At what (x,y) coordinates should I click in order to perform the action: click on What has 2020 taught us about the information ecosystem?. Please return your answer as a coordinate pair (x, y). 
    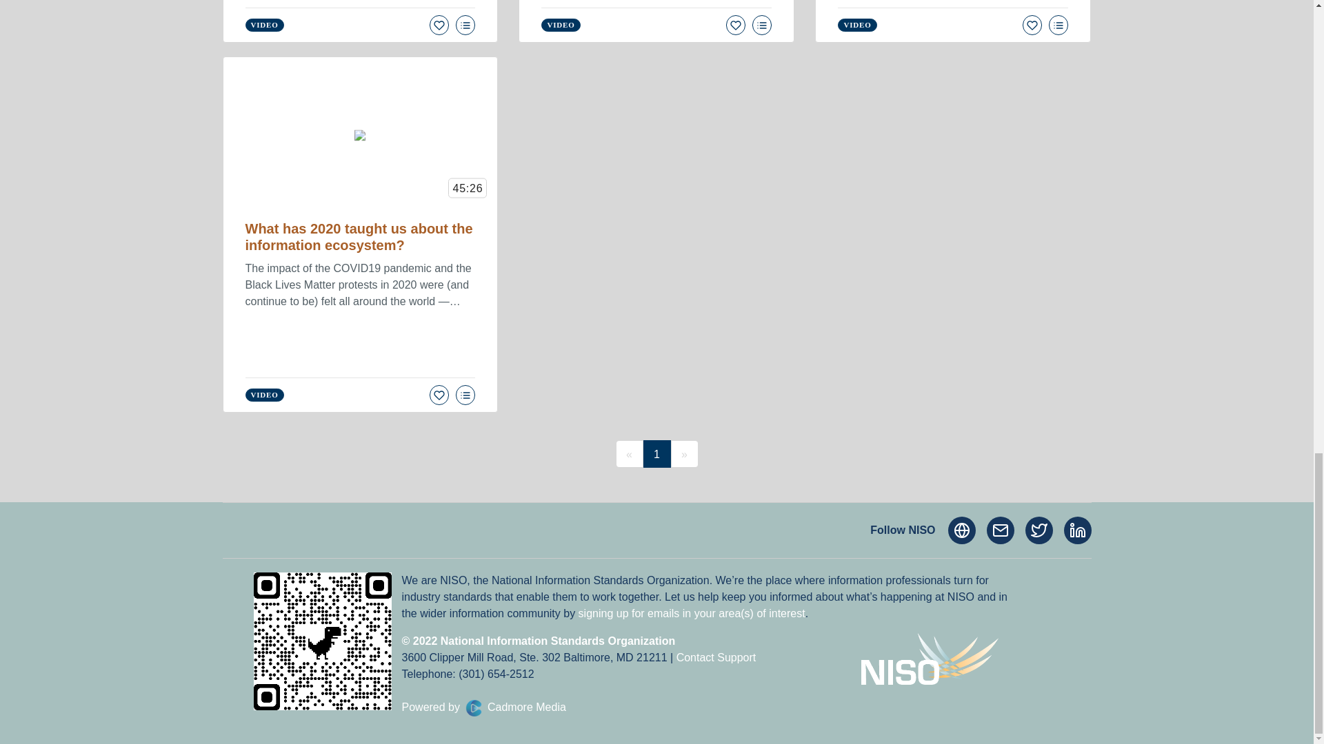
    Looking at the image, I should click on (359, 237).